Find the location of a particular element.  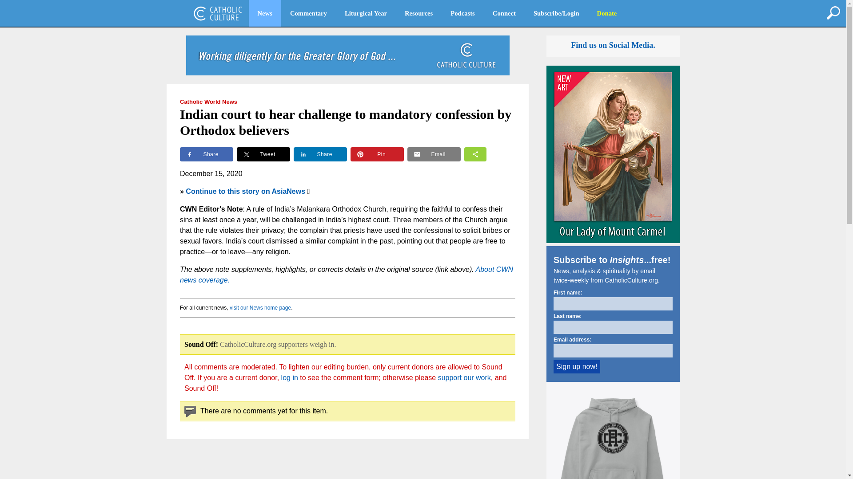

News is located at coordinates (265, 13).